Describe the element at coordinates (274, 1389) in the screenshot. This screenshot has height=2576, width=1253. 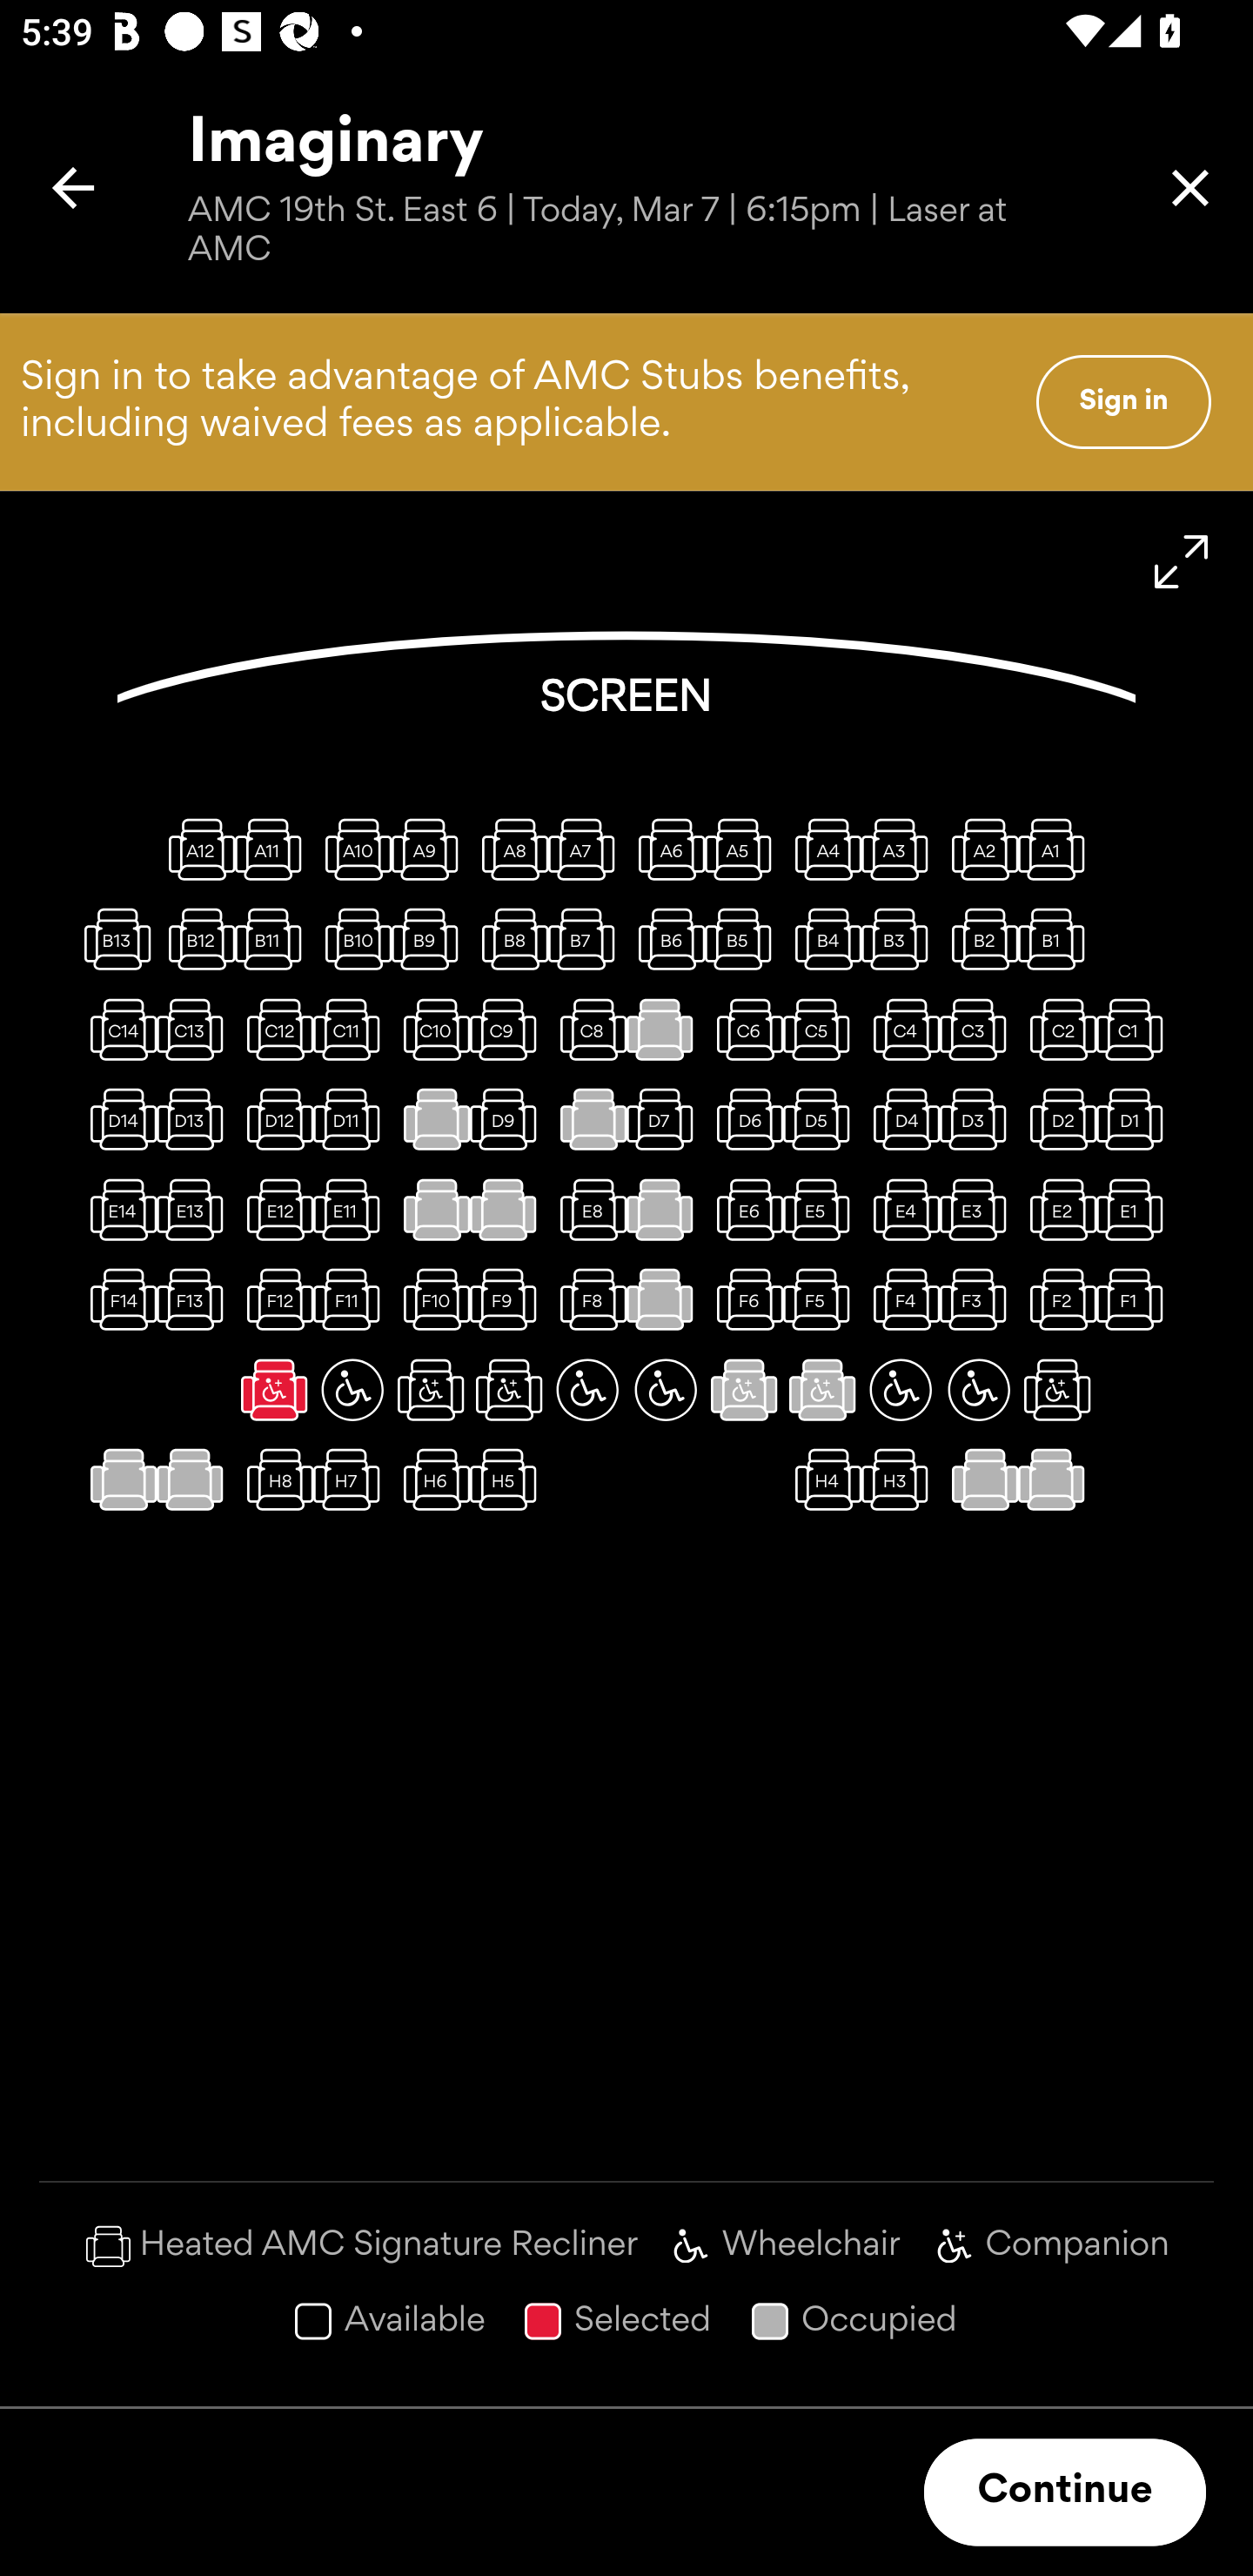
I see `G11, Wheelchair companion seat, selected` at that location.